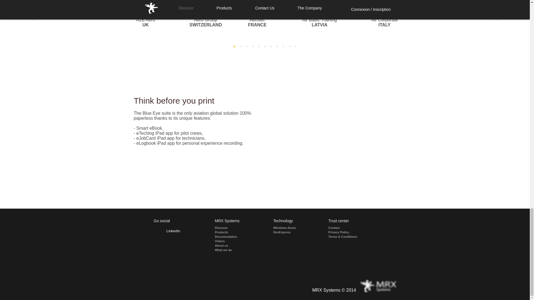 Image resolution: width=534 pixels, height=300 pixels. I want to click on Videos, so click(231, 241).